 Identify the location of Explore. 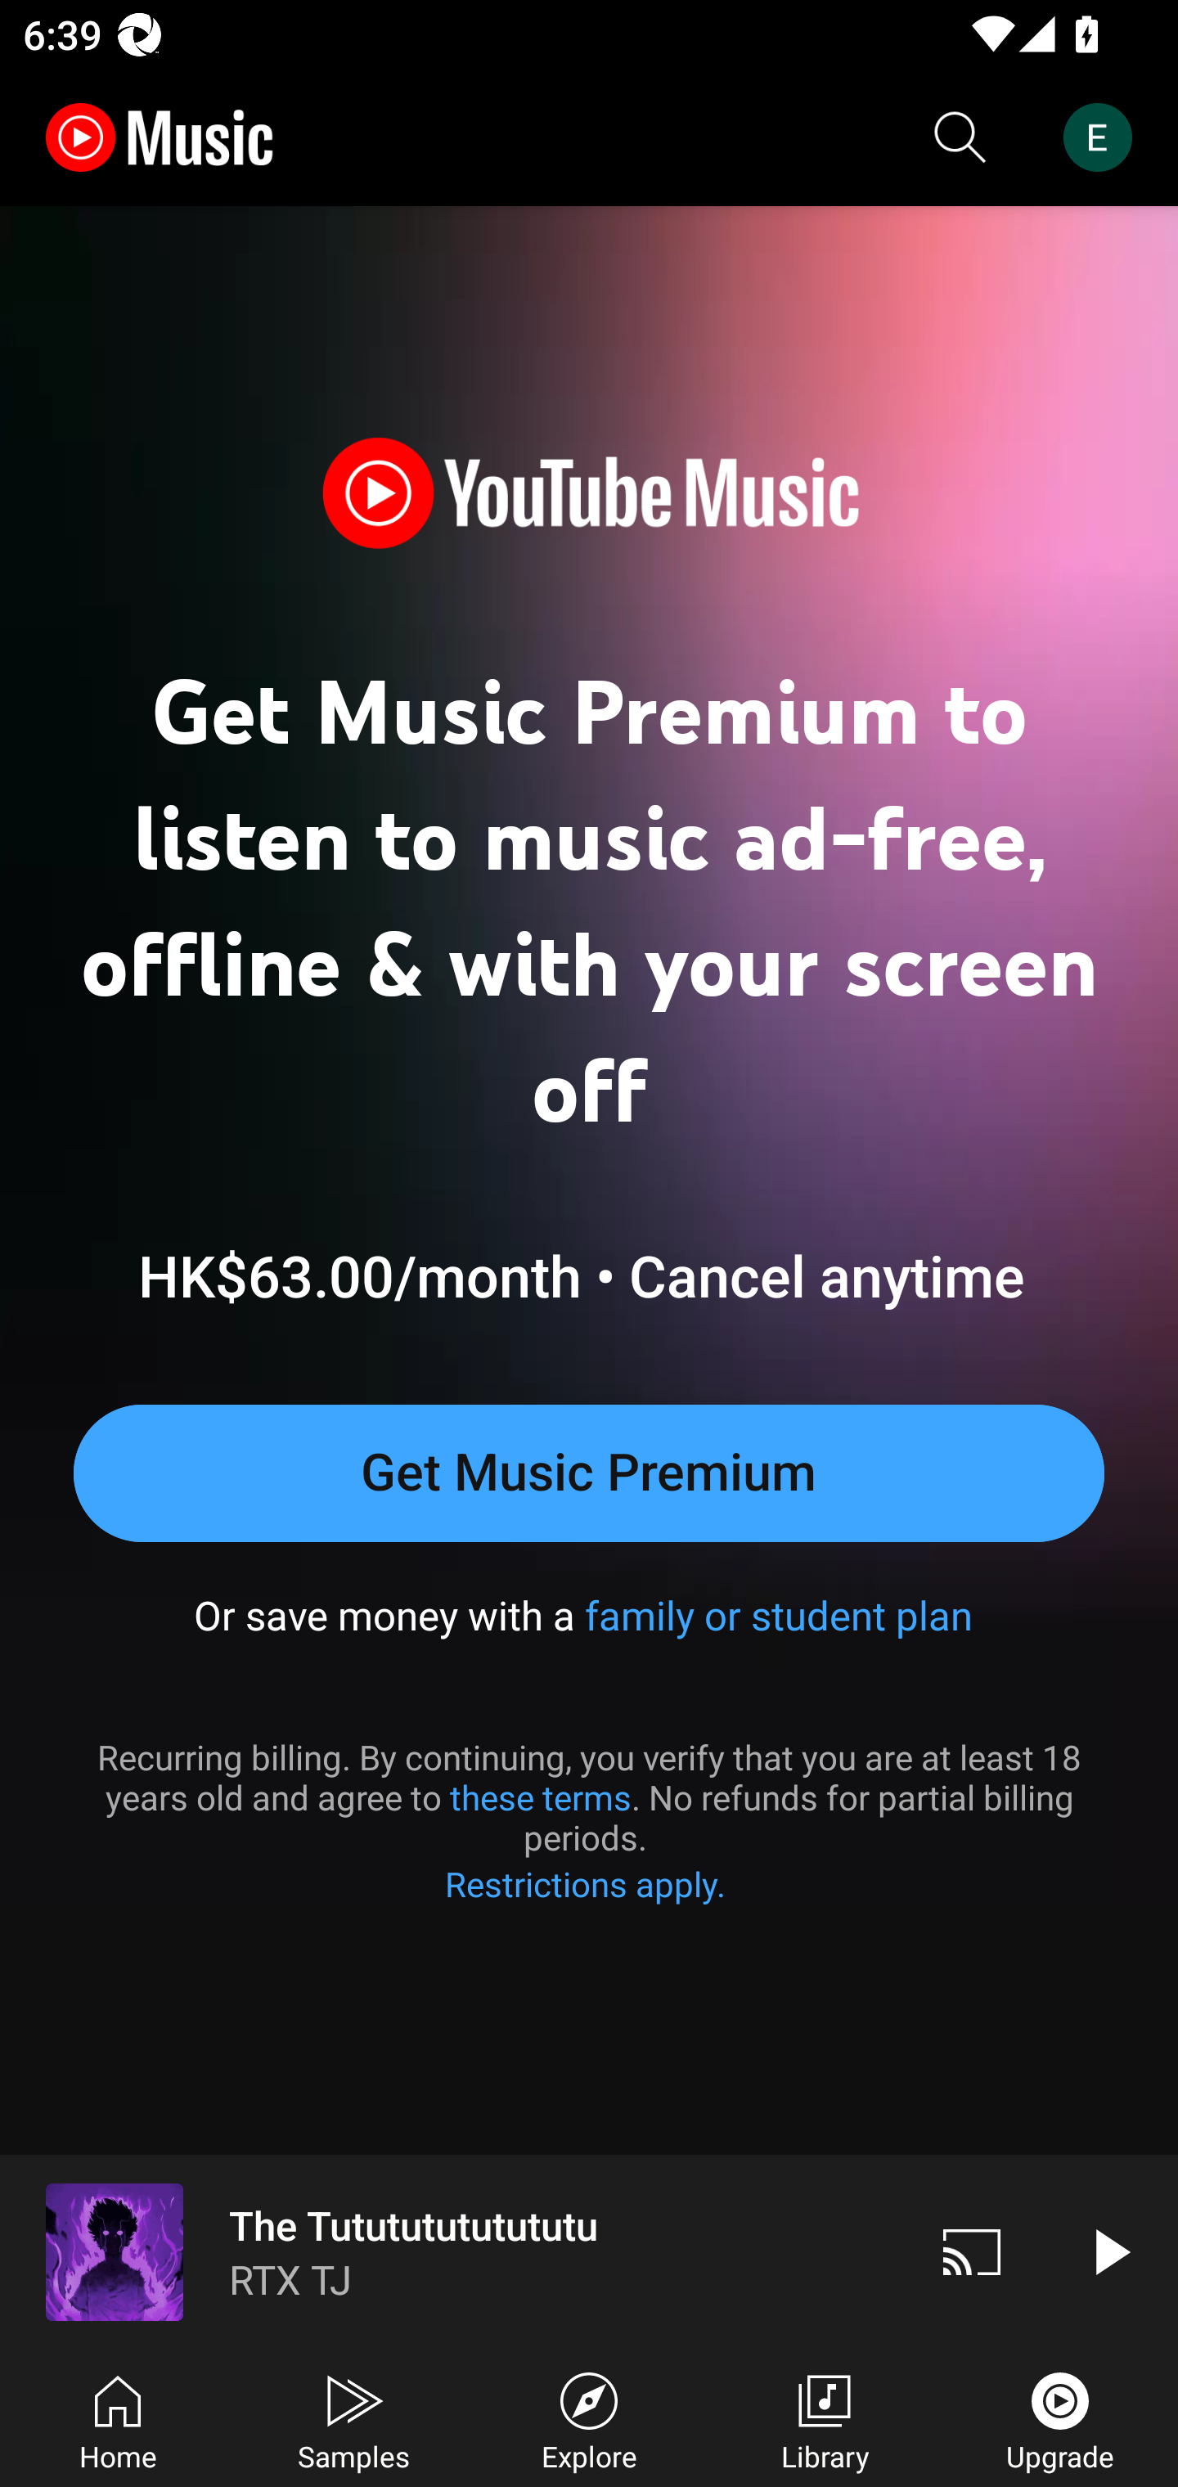
(589, 2418).